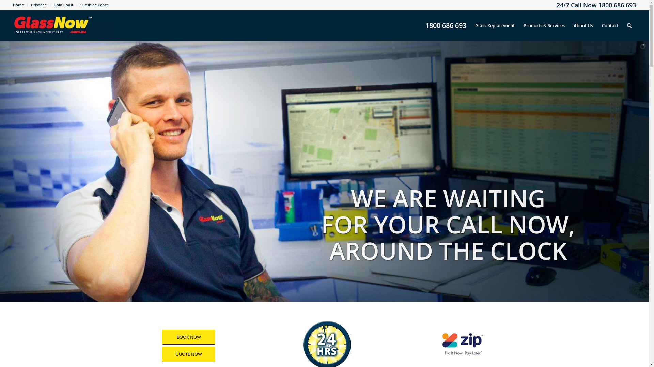  Describe the element at coordinates (583, 25) in the screenshot. I see `About Us` at that location.